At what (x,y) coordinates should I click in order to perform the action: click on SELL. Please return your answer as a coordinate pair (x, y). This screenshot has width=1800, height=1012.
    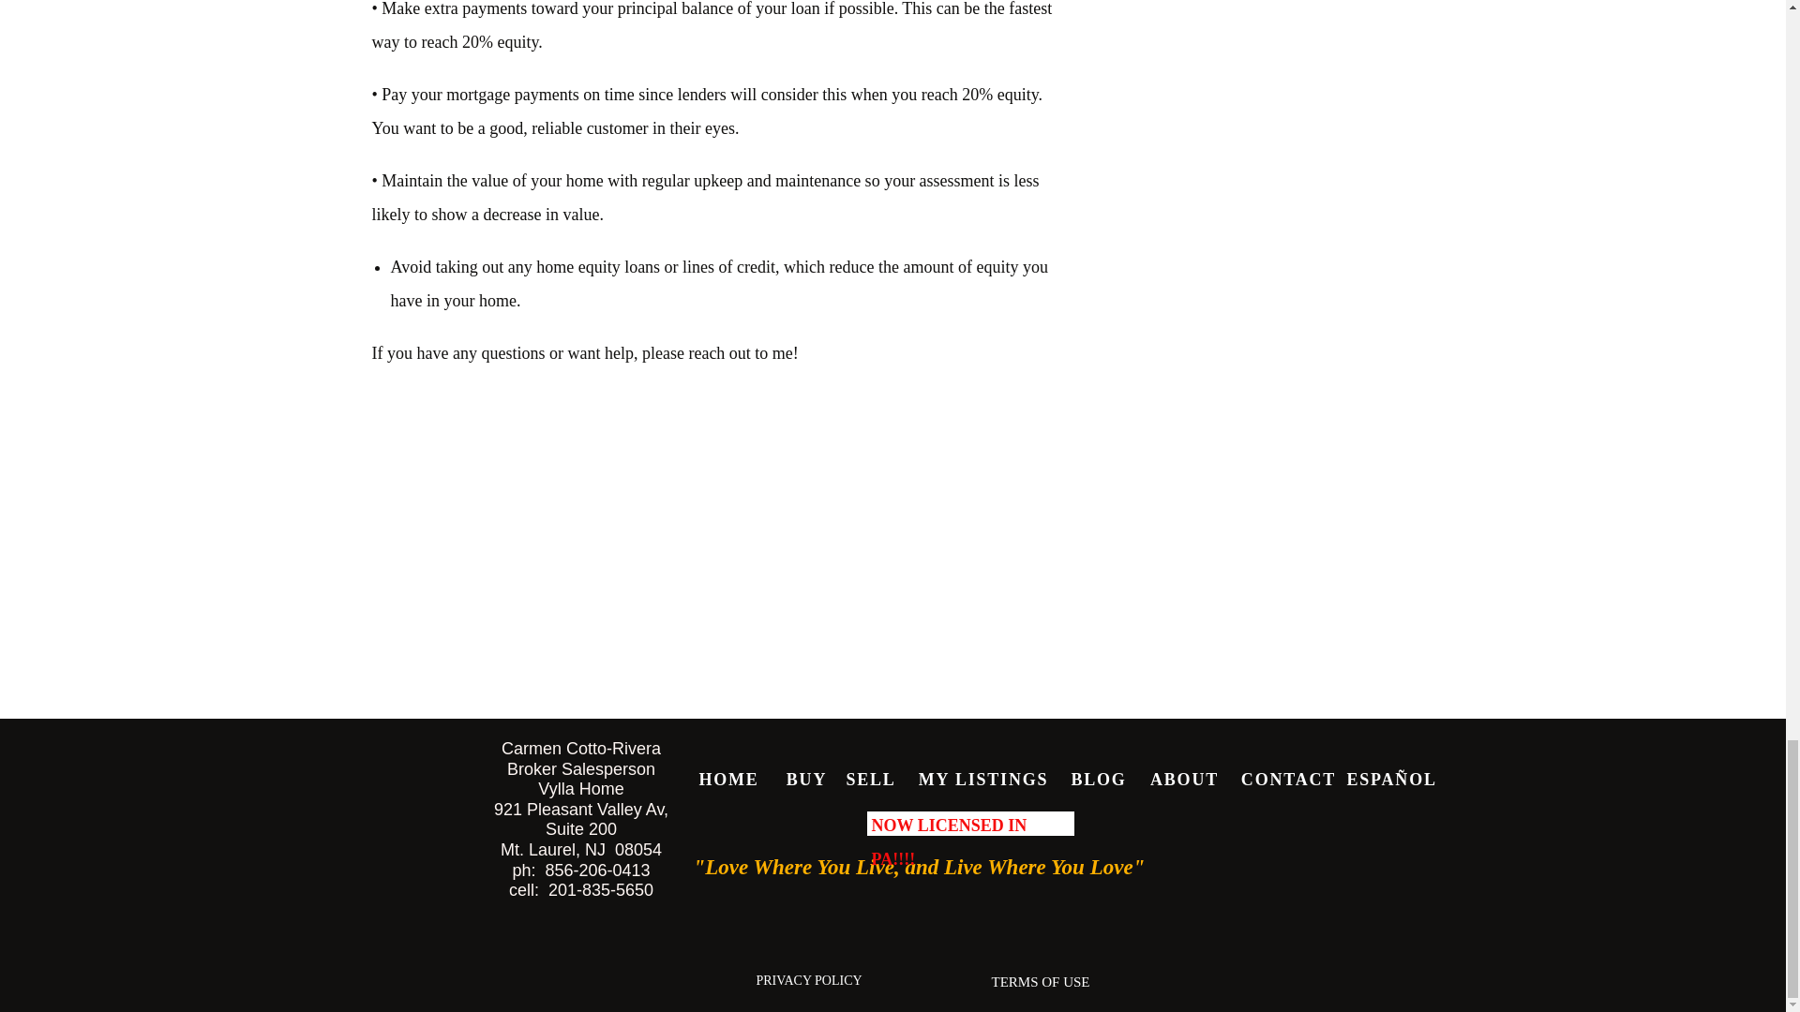
    Looking at the image, I should click on (870, 776).